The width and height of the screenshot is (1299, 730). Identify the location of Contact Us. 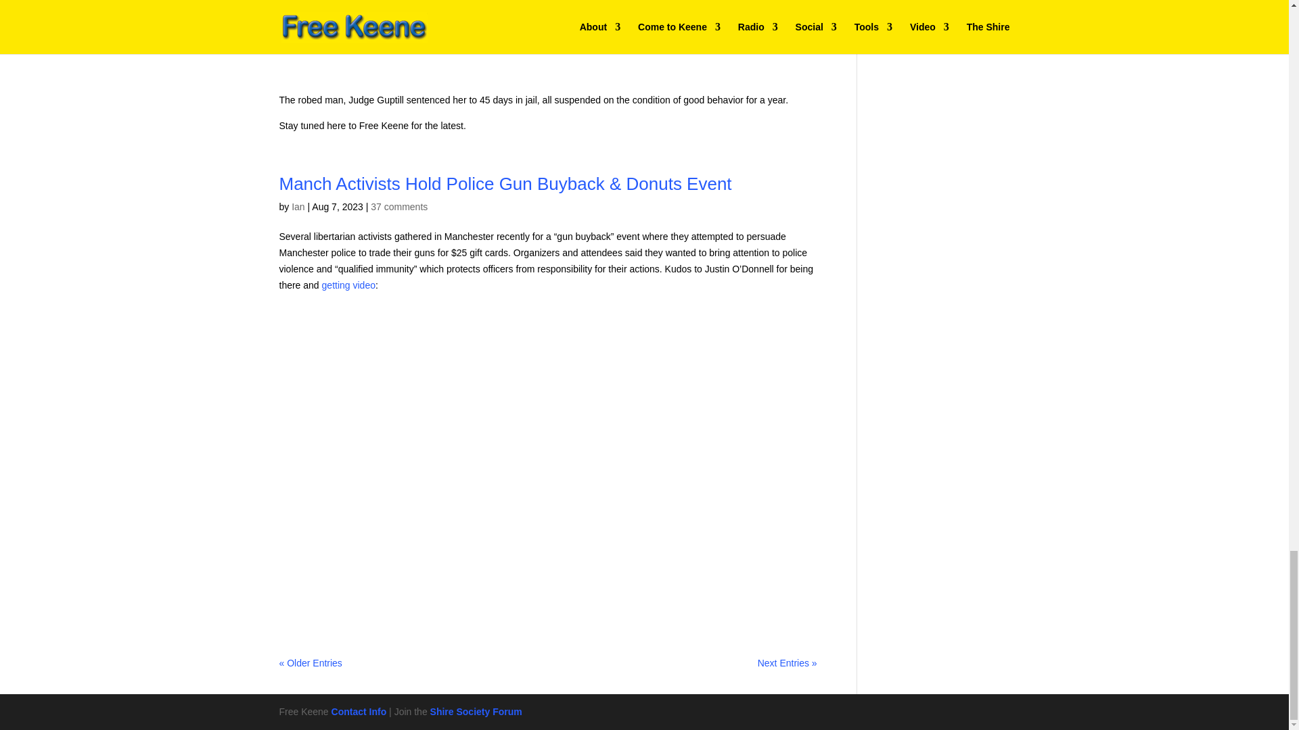
(359, 711).